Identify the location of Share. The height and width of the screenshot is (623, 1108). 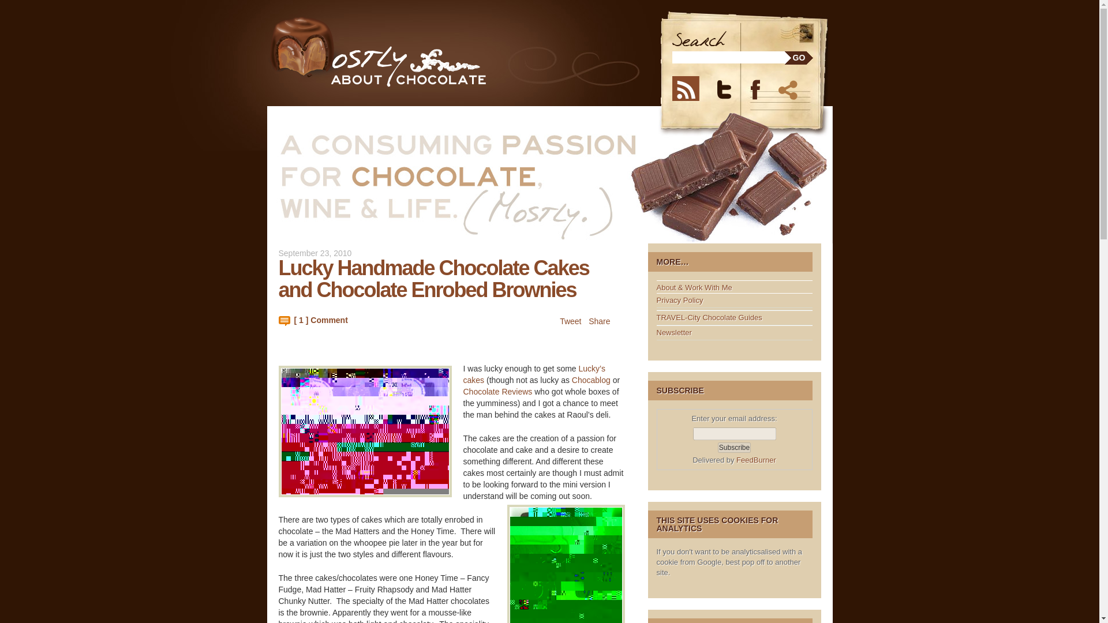
(789, 88).